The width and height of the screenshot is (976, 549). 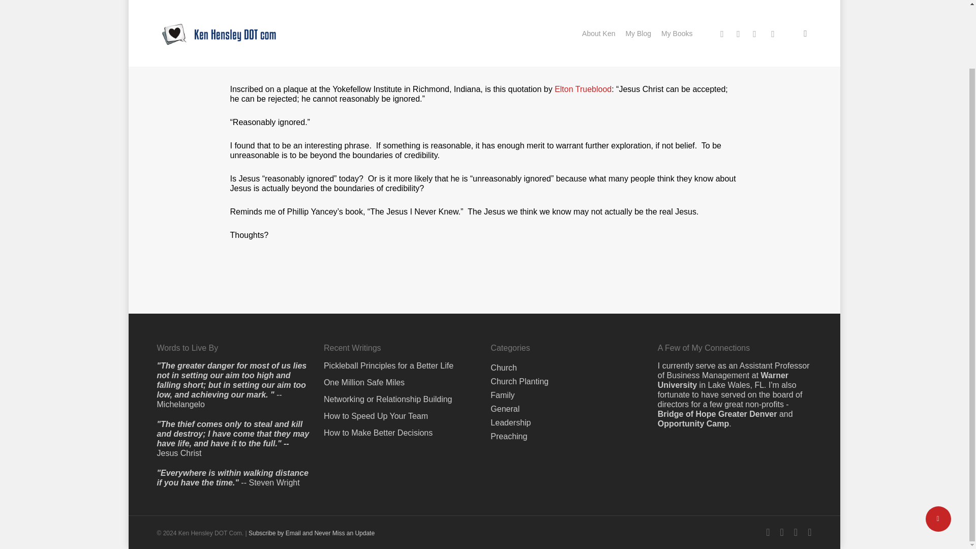 What do you see at coordinates (401, 311) in the screenshot?
I see `One Million Safe Miles` at bounding box center [401, 311].